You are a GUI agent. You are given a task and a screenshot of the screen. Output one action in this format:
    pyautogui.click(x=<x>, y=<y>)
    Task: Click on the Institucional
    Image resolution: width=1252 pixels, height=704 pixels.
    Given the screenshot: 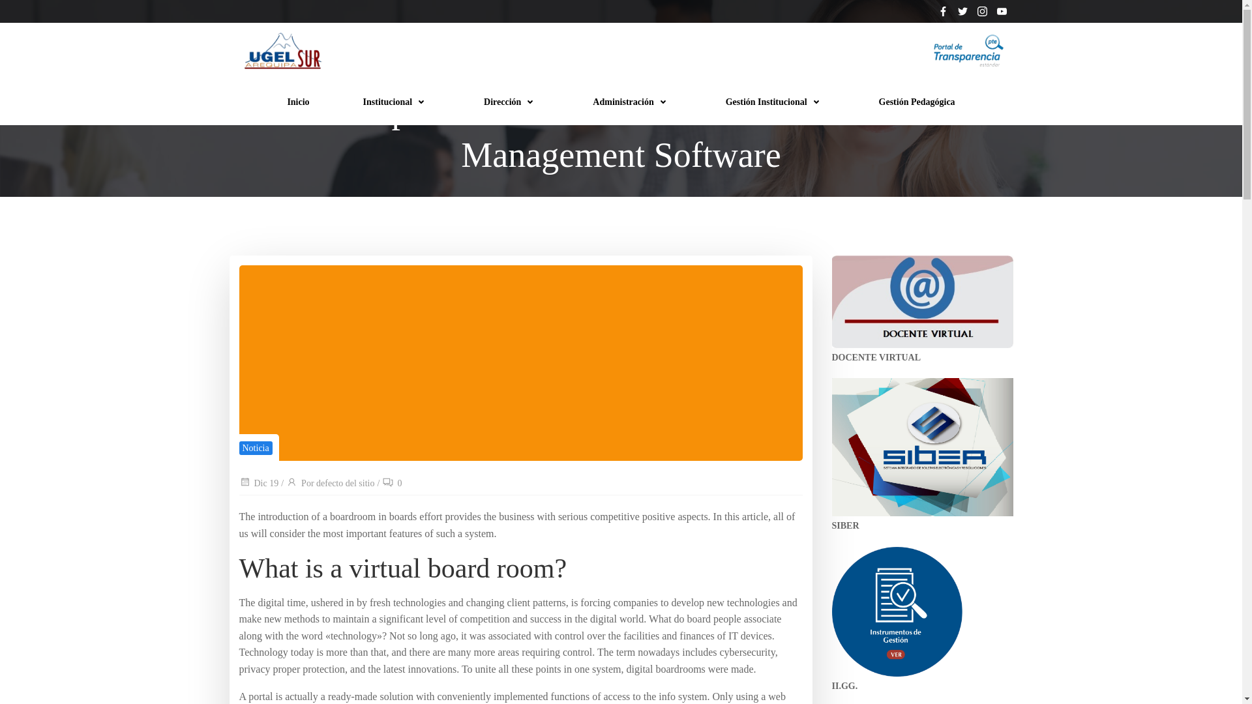 What is the action you would take?
    pyautogui.click(x=396, y=102)
    